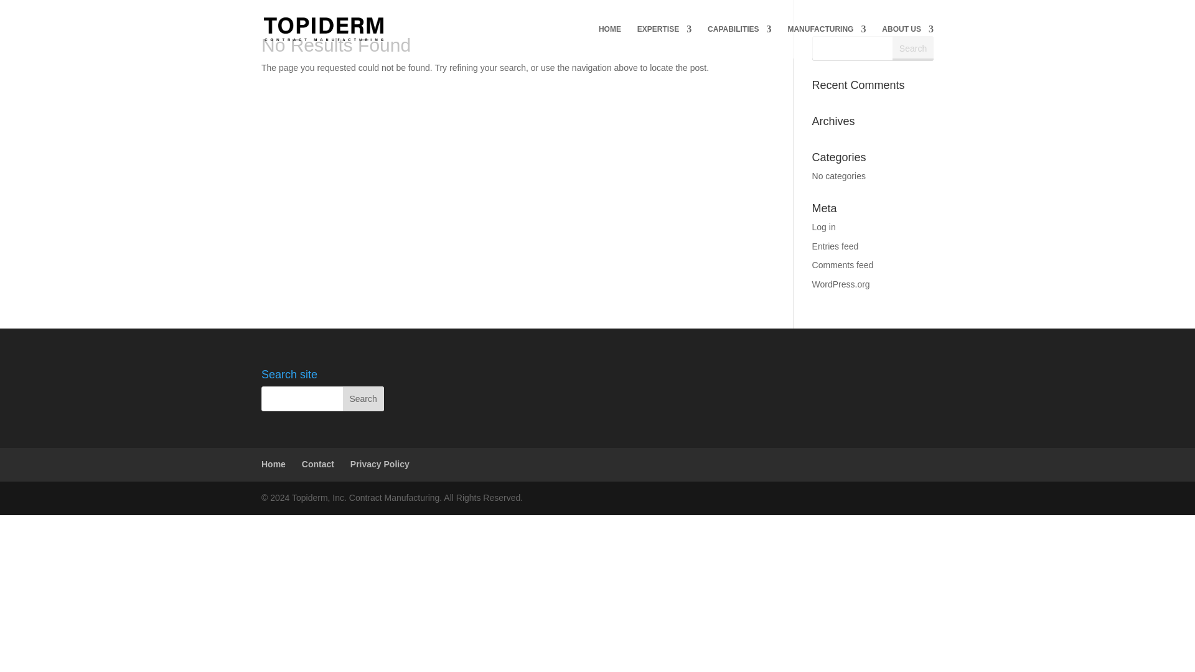 The height and width of the screenshot is (672, 1195). What do you see at coordinates (318, 464) in the screenshot?
I see `Contact` at bounding box center [318, 464].